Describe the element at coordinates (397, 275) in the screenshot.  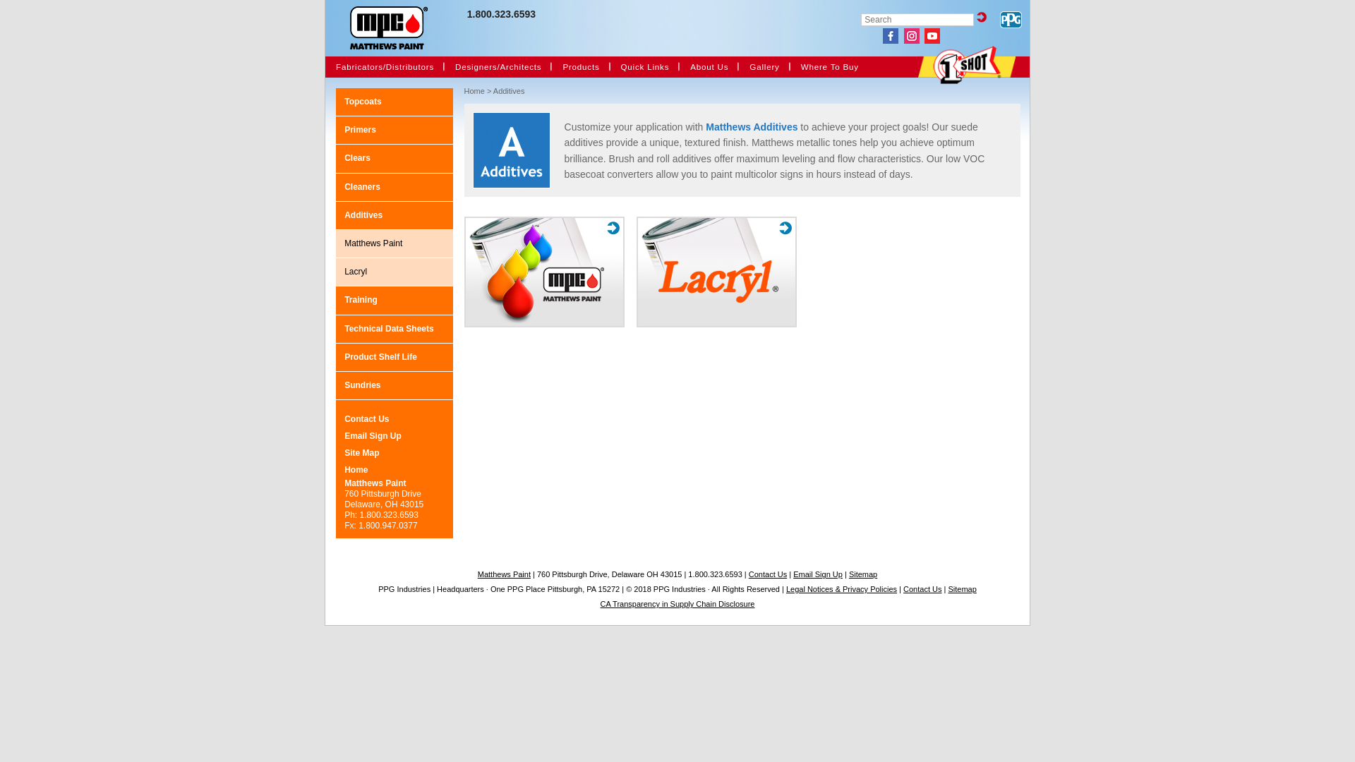
I see `Lacryl` at that location.